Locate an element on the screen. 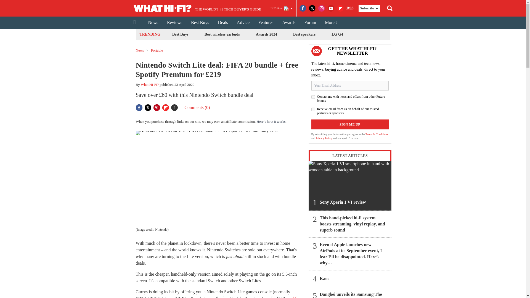 The height and width of the screenshot is (298, 530). Best Buys is located at coordinates (180, 34).